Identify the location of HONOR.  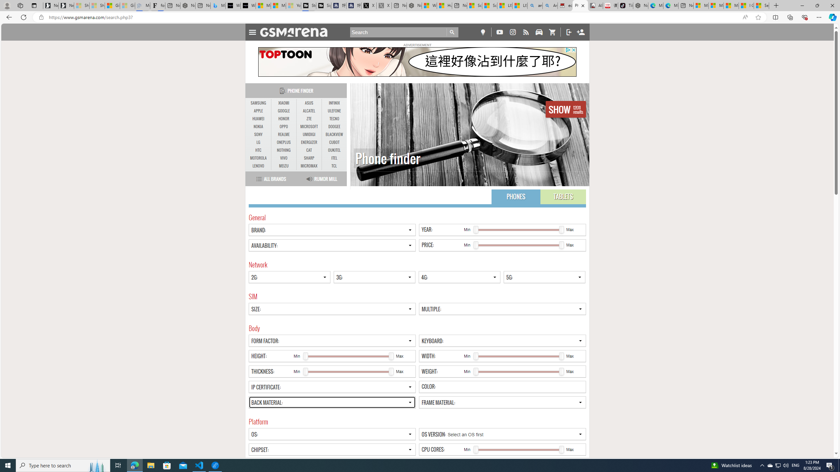
(283, 119).